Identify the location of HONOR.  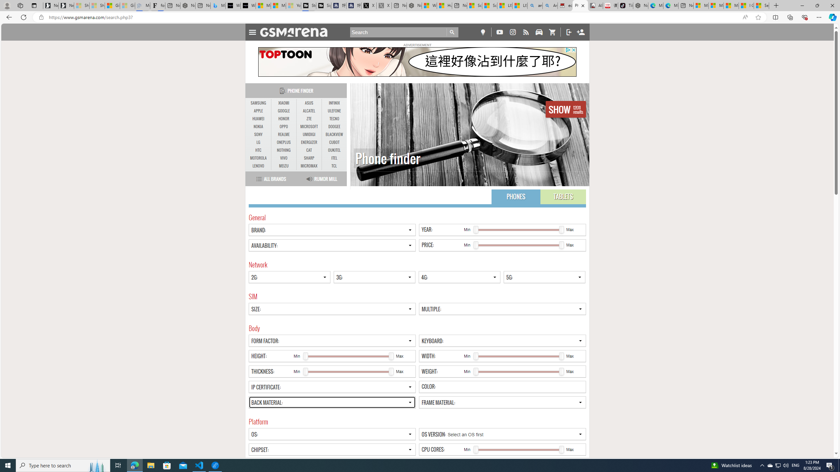
(283, 119).